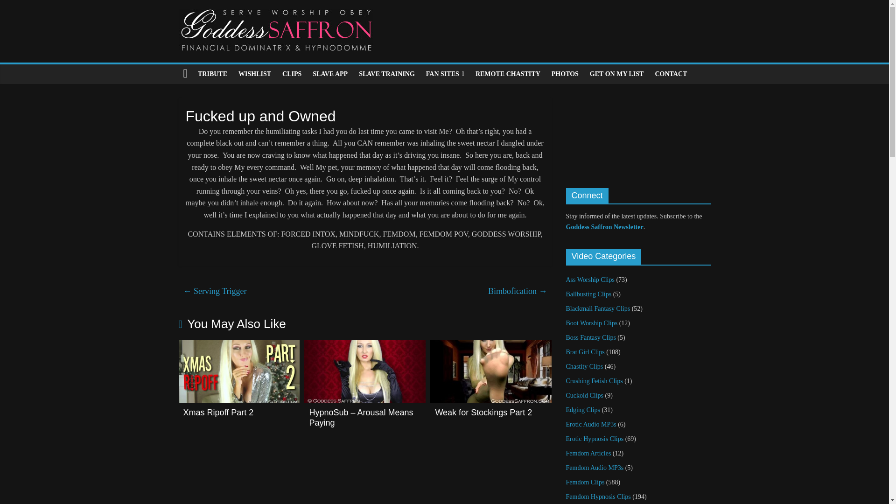 The image size is (896, 504). I want to click on SLAVE TRAINING, so click(386, 74).